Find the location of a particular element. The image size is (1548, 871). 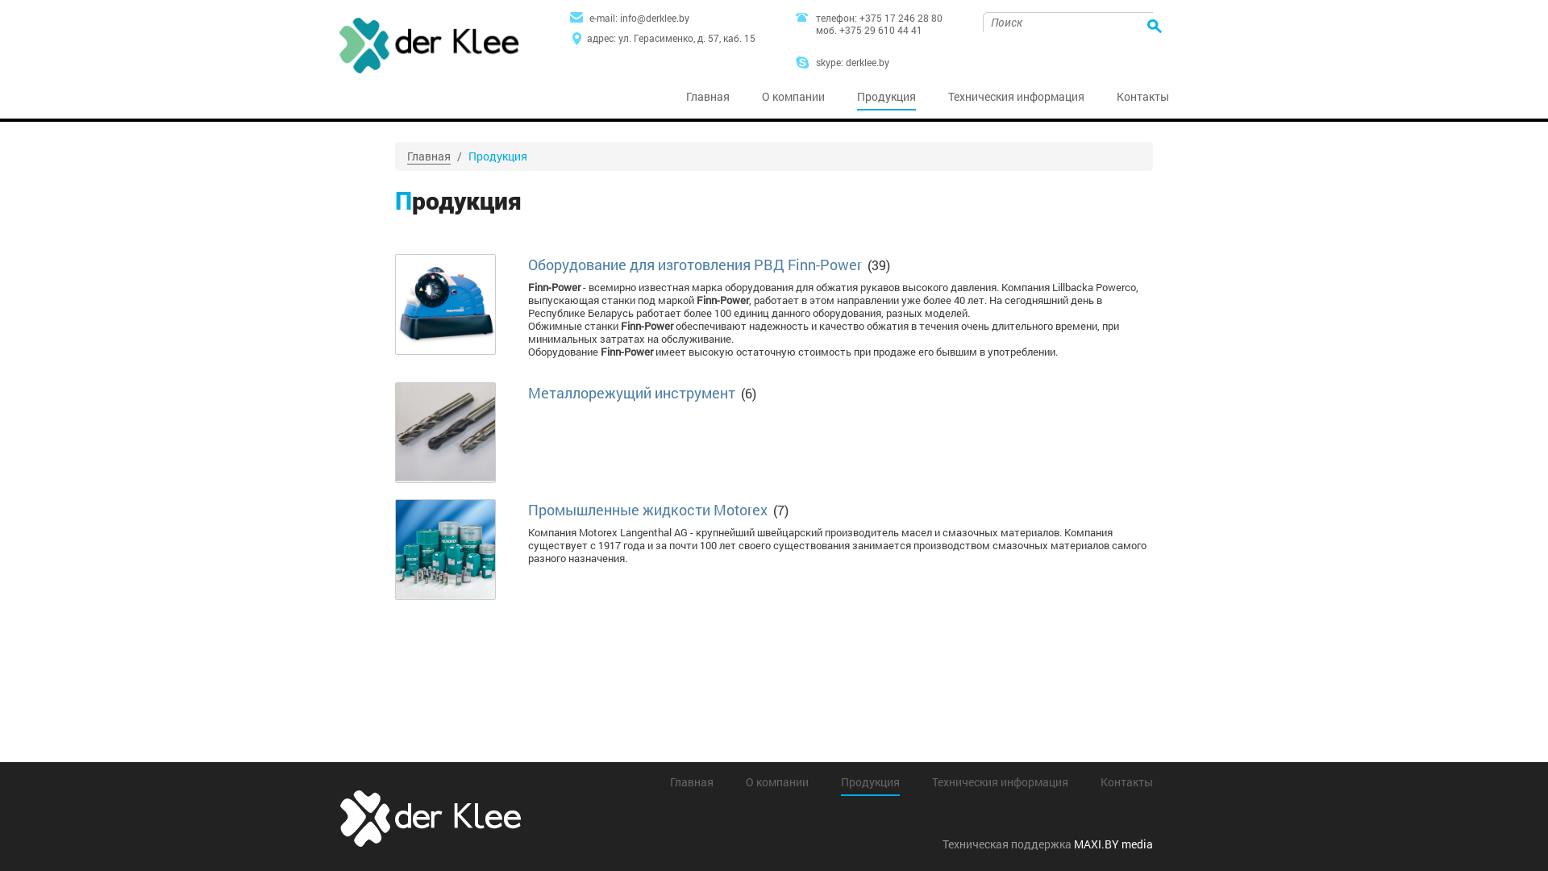

derklee.by is located at coordinates (868, 62).